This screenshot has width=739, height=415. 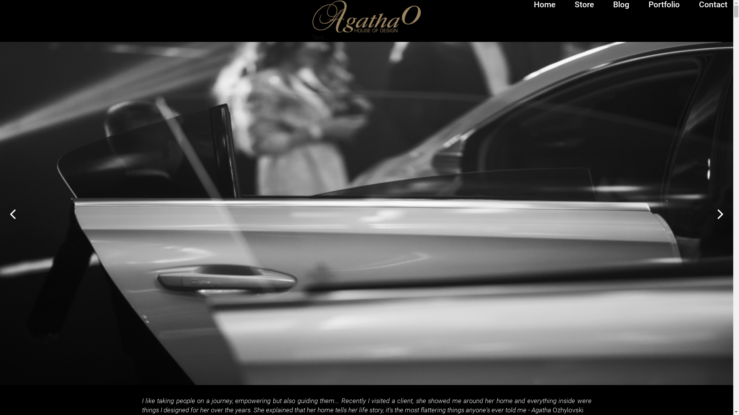 What do you see at coordinates (720, 214) in the screenshot?
I see `Next` at bounding box center [720, 214].